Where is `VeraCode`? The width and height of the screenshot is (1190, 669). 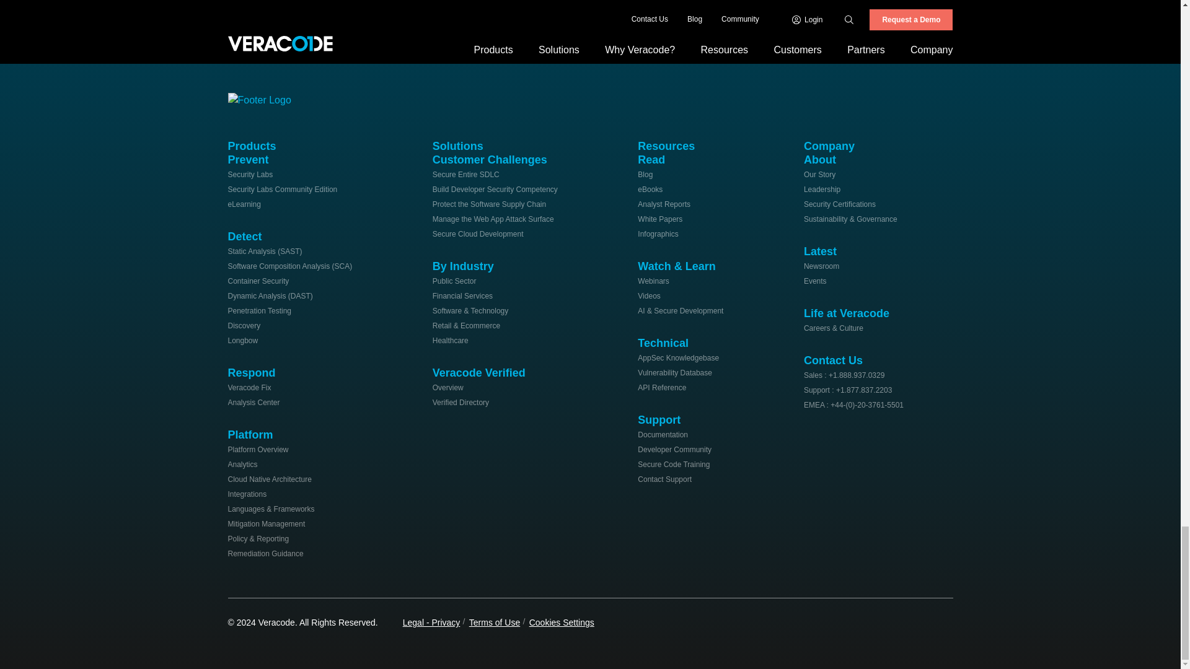 VeraCode is located at coordinates (265, 98).